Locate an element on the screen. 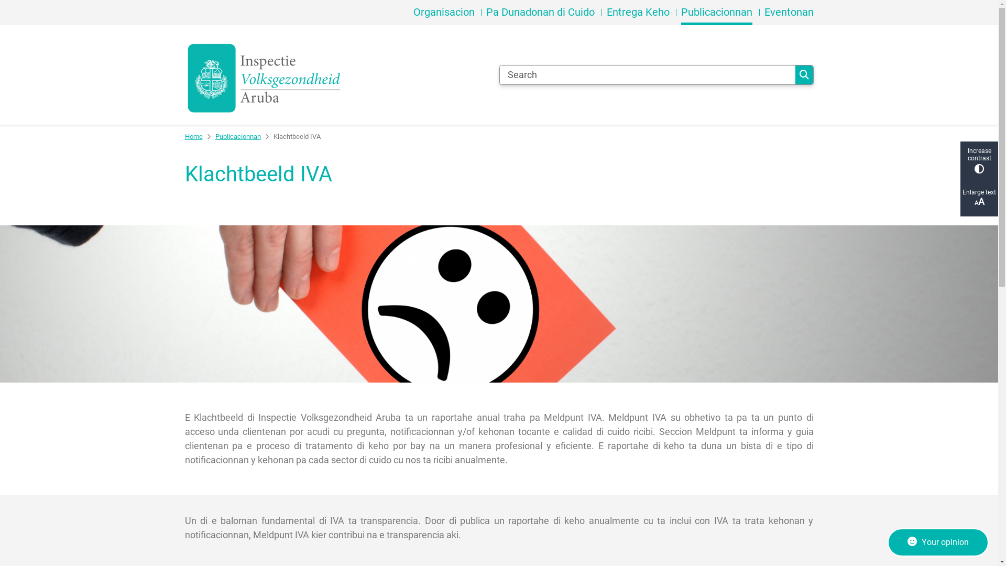 The image size is (1006, 566). Publicacionnan is located at coordinates (238, 137).